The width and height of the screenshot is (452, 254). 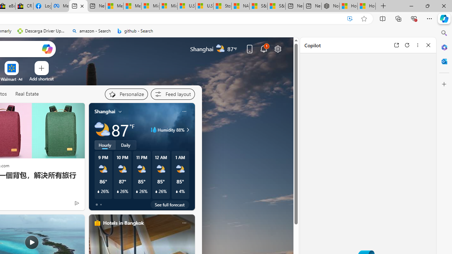 I want to click on Open Copilot, so click(x=47, y=49).